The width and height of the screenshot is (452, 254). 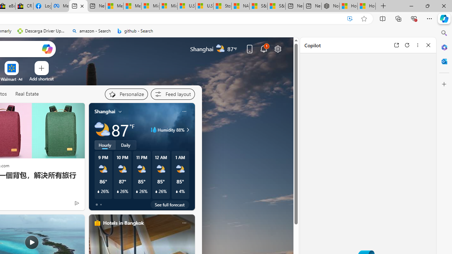 I want to click on Open Copilot, so click(x=47, y=49).